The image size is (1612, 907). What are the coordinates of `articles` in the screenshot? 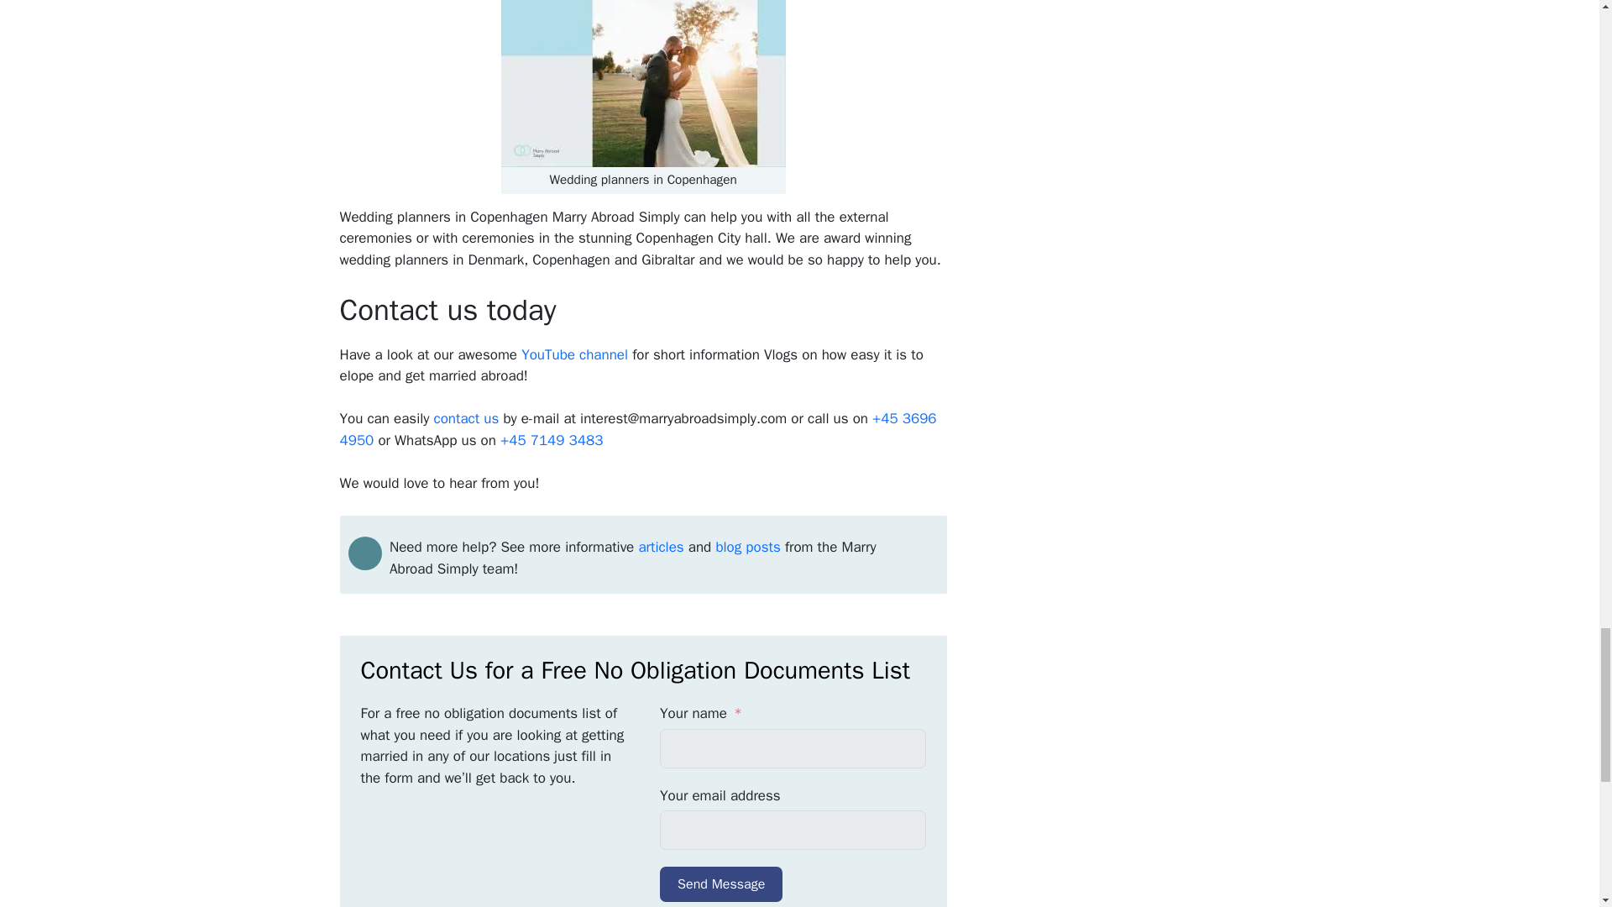 It's located at (661, 548).